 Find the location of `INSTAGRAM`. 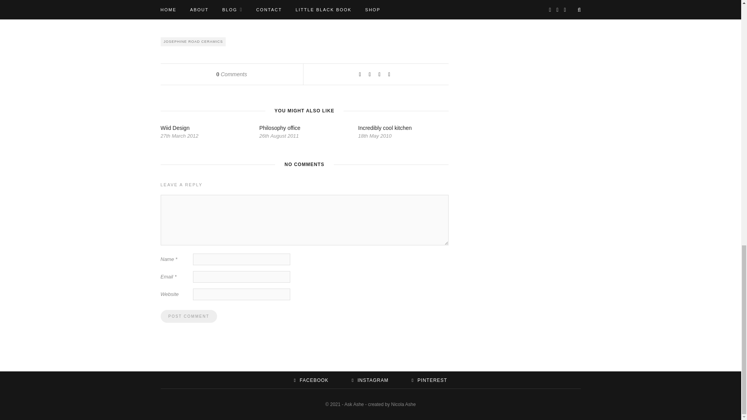

INSTAGRAM is located at coordinates (370, 380).